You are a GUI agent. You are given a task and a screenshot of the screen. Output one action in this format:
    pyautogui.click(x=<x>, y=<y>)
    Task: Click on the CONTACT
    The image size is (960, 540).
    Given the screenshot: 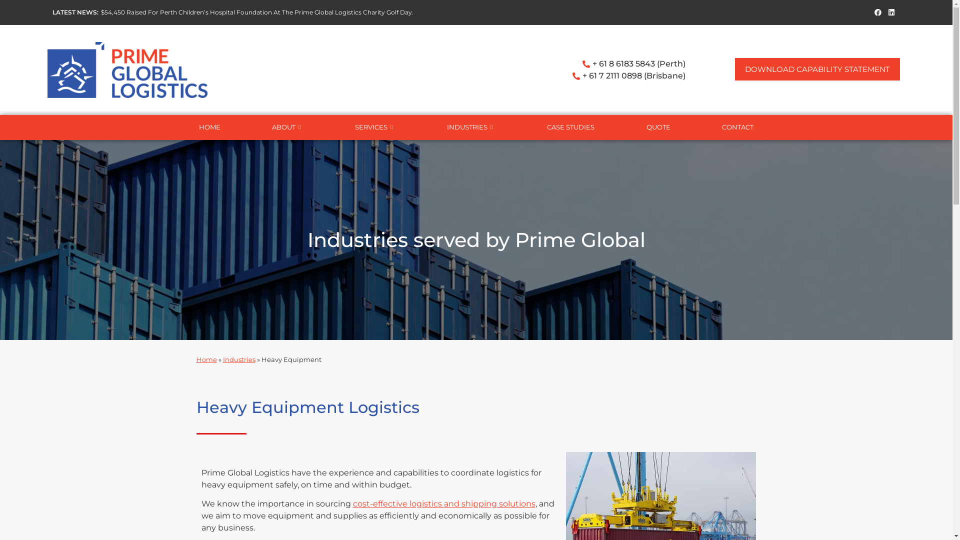 What is the action you would take?
    pyautogui.click(x=738, y=127)
    